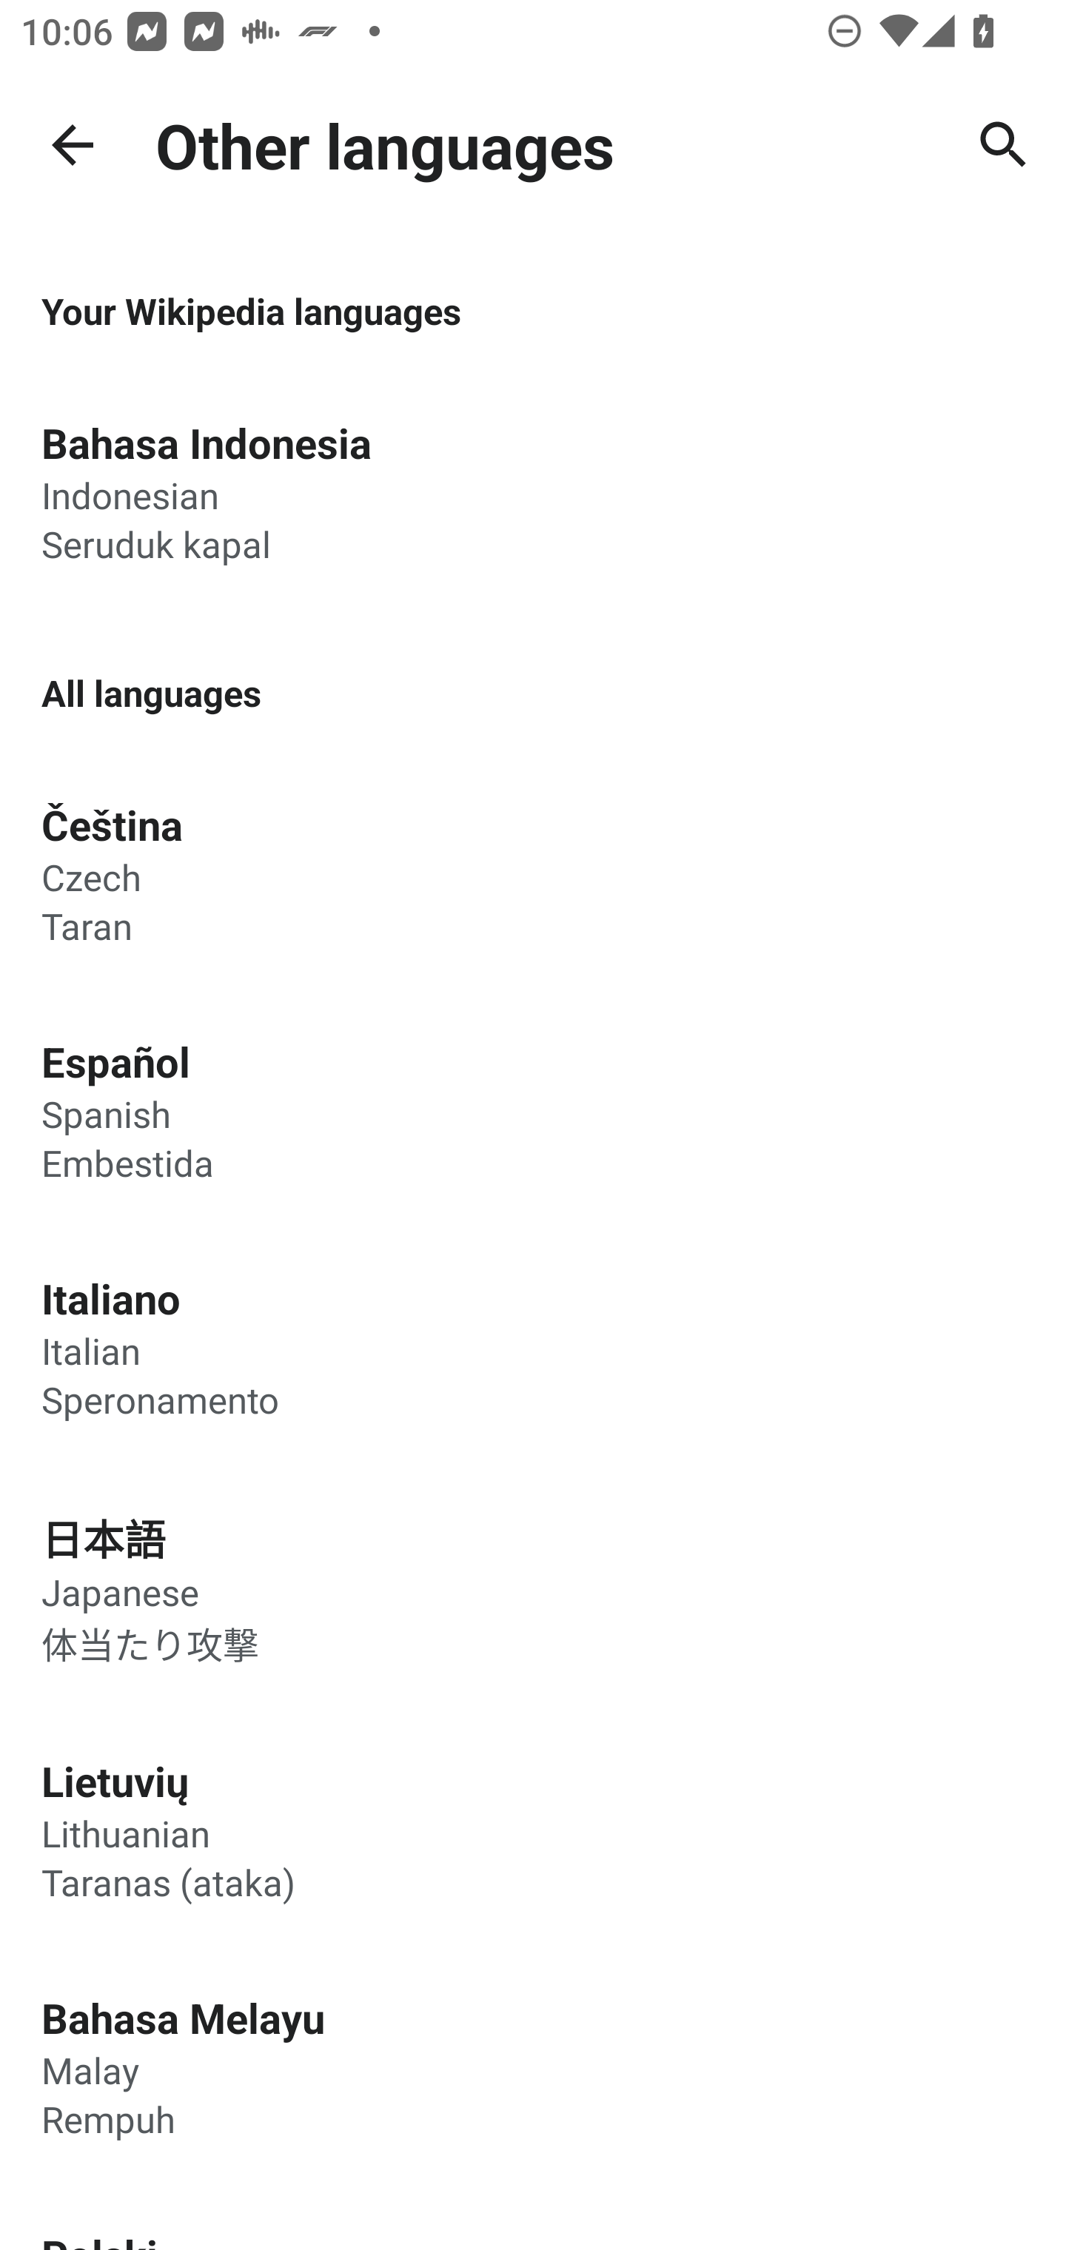 The image size is (1066, 2250). I want to click on Search for a language, so click(1004, 145).